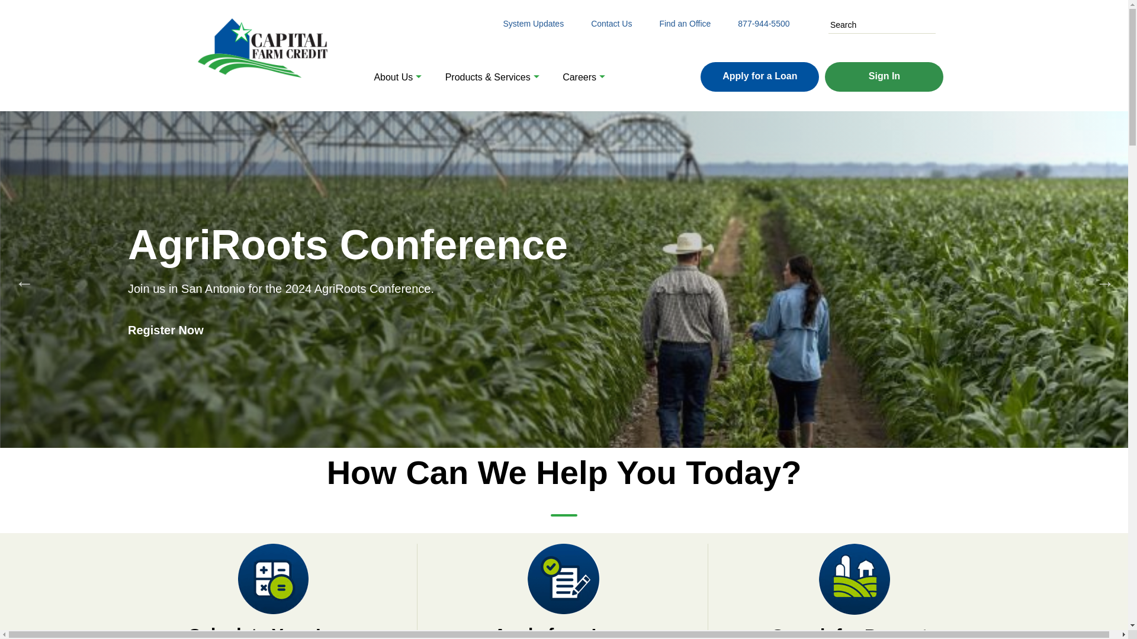  What do you see at coordinates (763, 24) in the screenshot?
I see `877-944-5500` at bounding box center [763, 24].